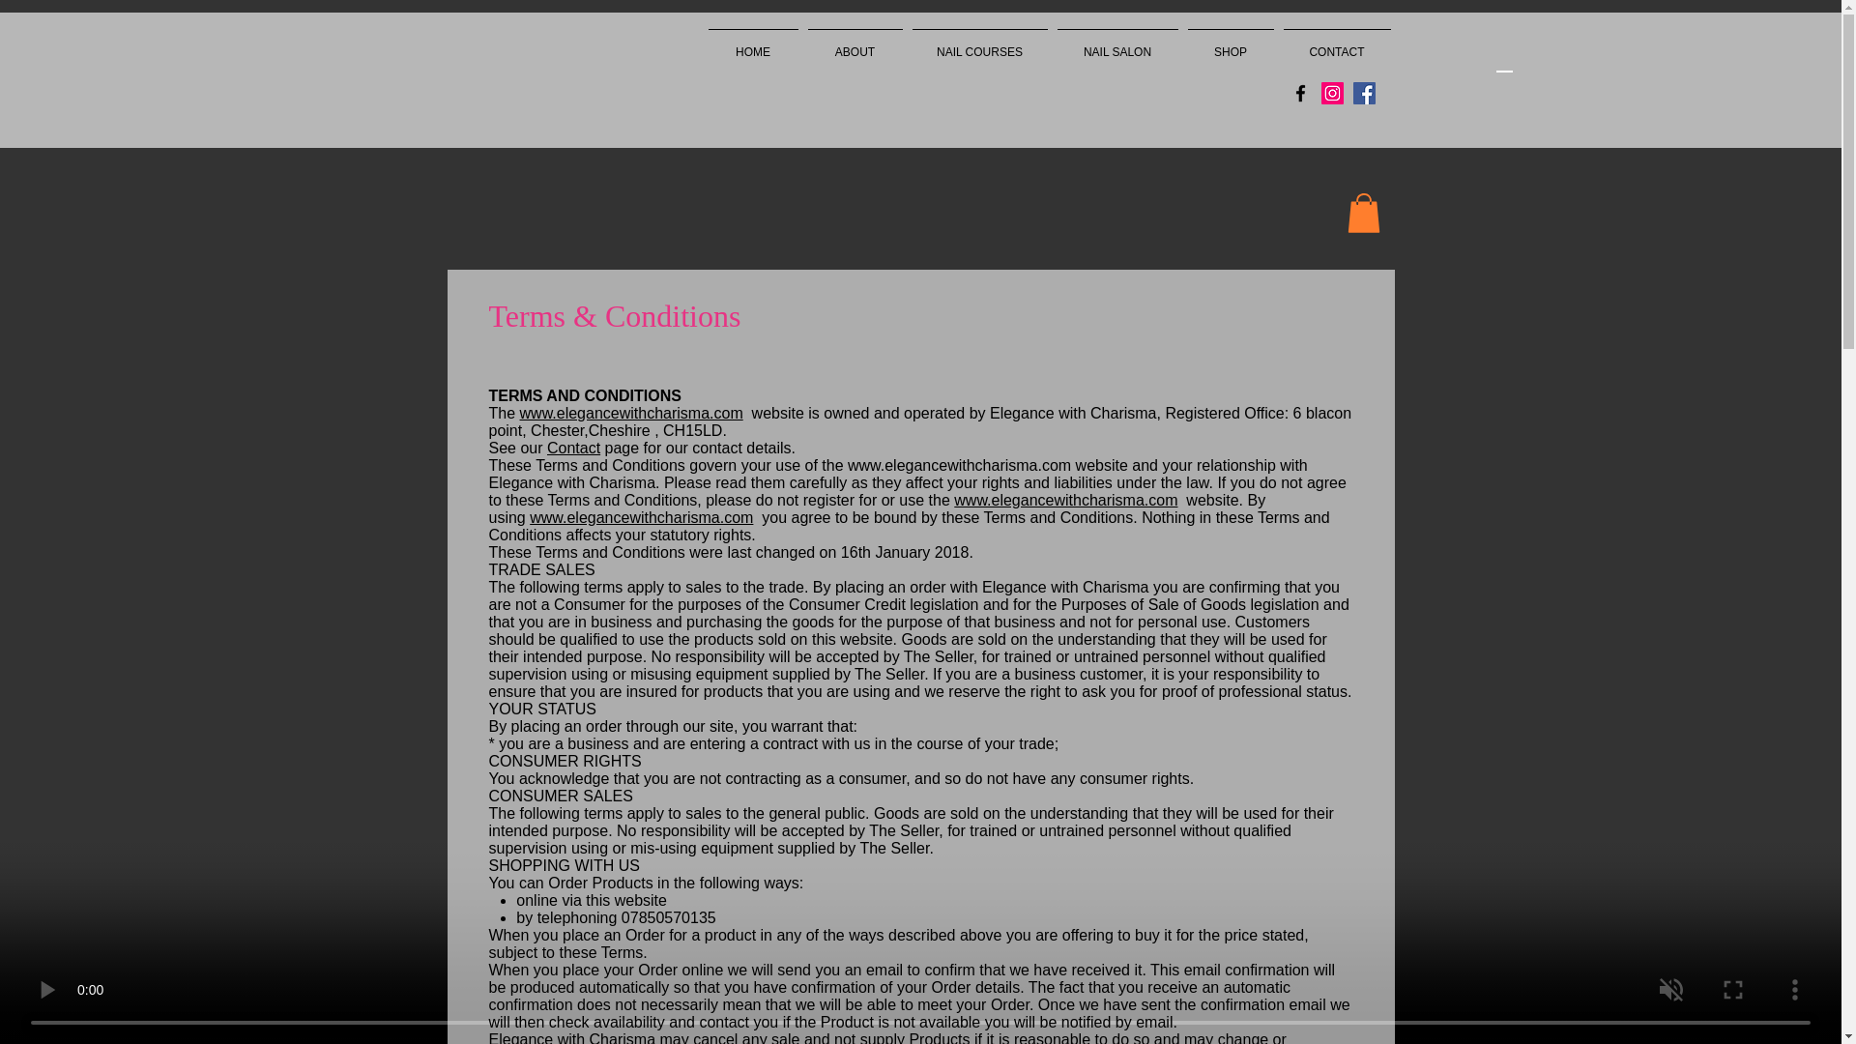  What do you see at coordinates (753, 43) in the screenshot?
I see `HOME` at bounding box center [753, 43].